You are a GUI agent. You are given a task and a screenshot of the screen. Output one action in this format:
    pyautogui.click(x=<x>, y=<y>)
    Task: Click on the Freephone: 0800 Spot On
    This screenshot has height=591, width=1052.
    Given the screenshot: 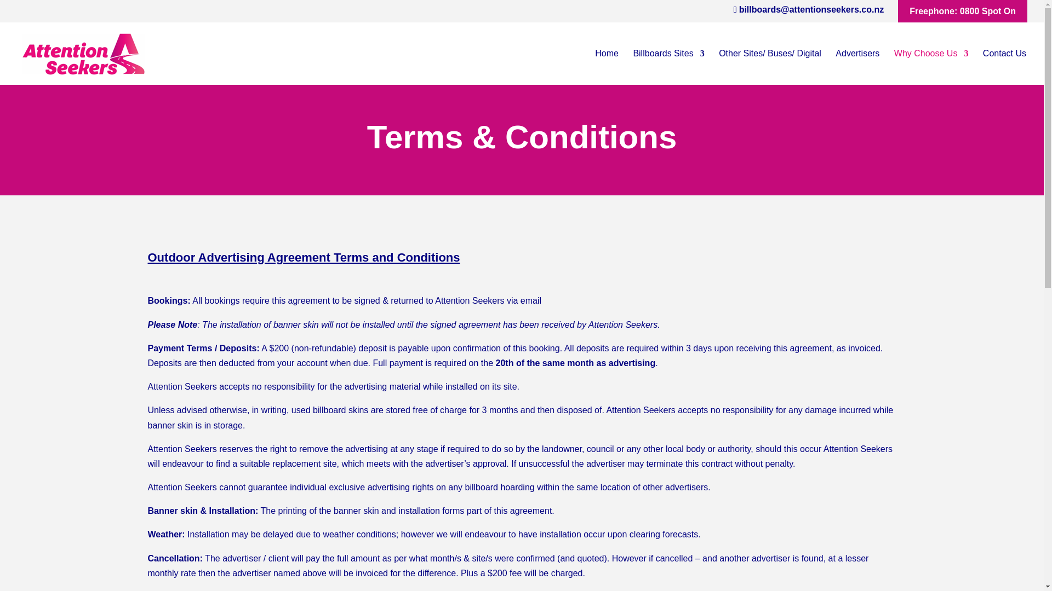 What is the action you would take?
    pyautogui.click(x=963, y=11)
    